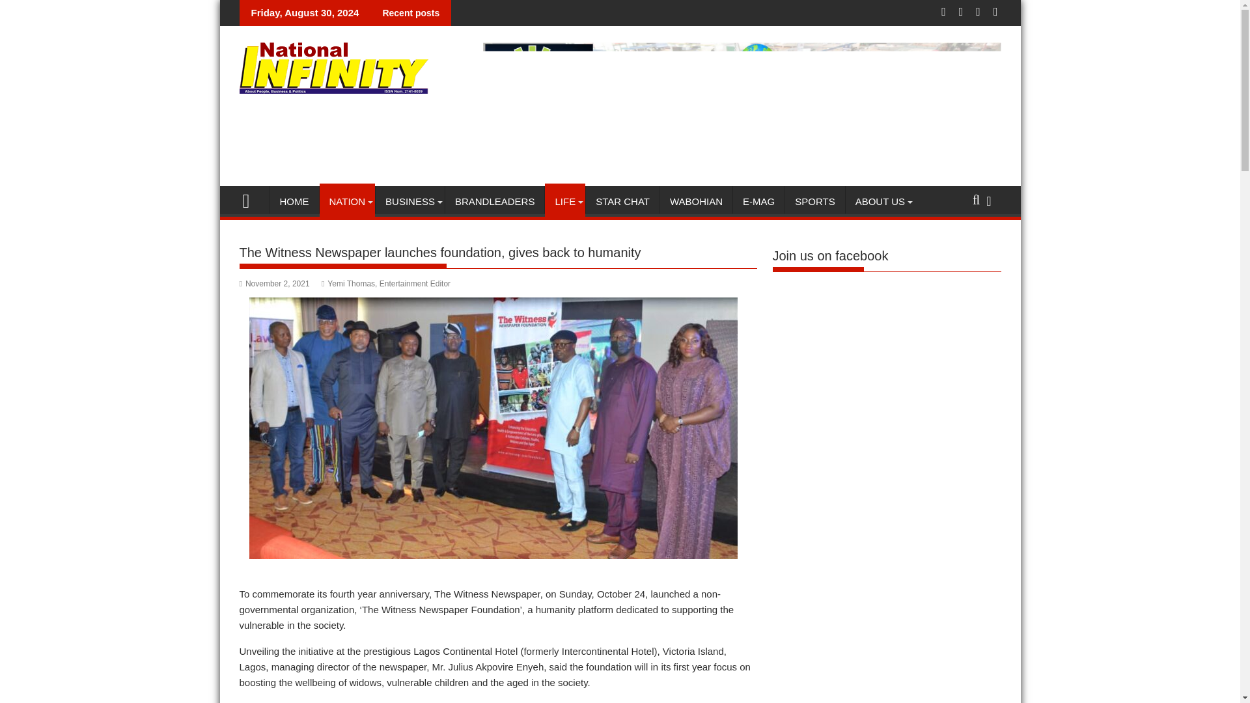 Image resolution: width=1250 pixels, height=703 pixels. Describe the element at coordinates (495, 202) in the screenshot. I see `BRANDLEADERS` at that location.